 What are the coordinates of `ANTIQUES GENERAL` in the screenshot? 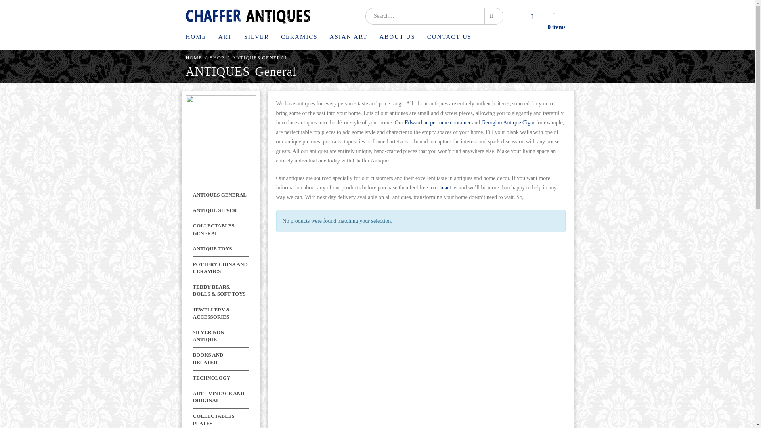 It's located at (219, 194).